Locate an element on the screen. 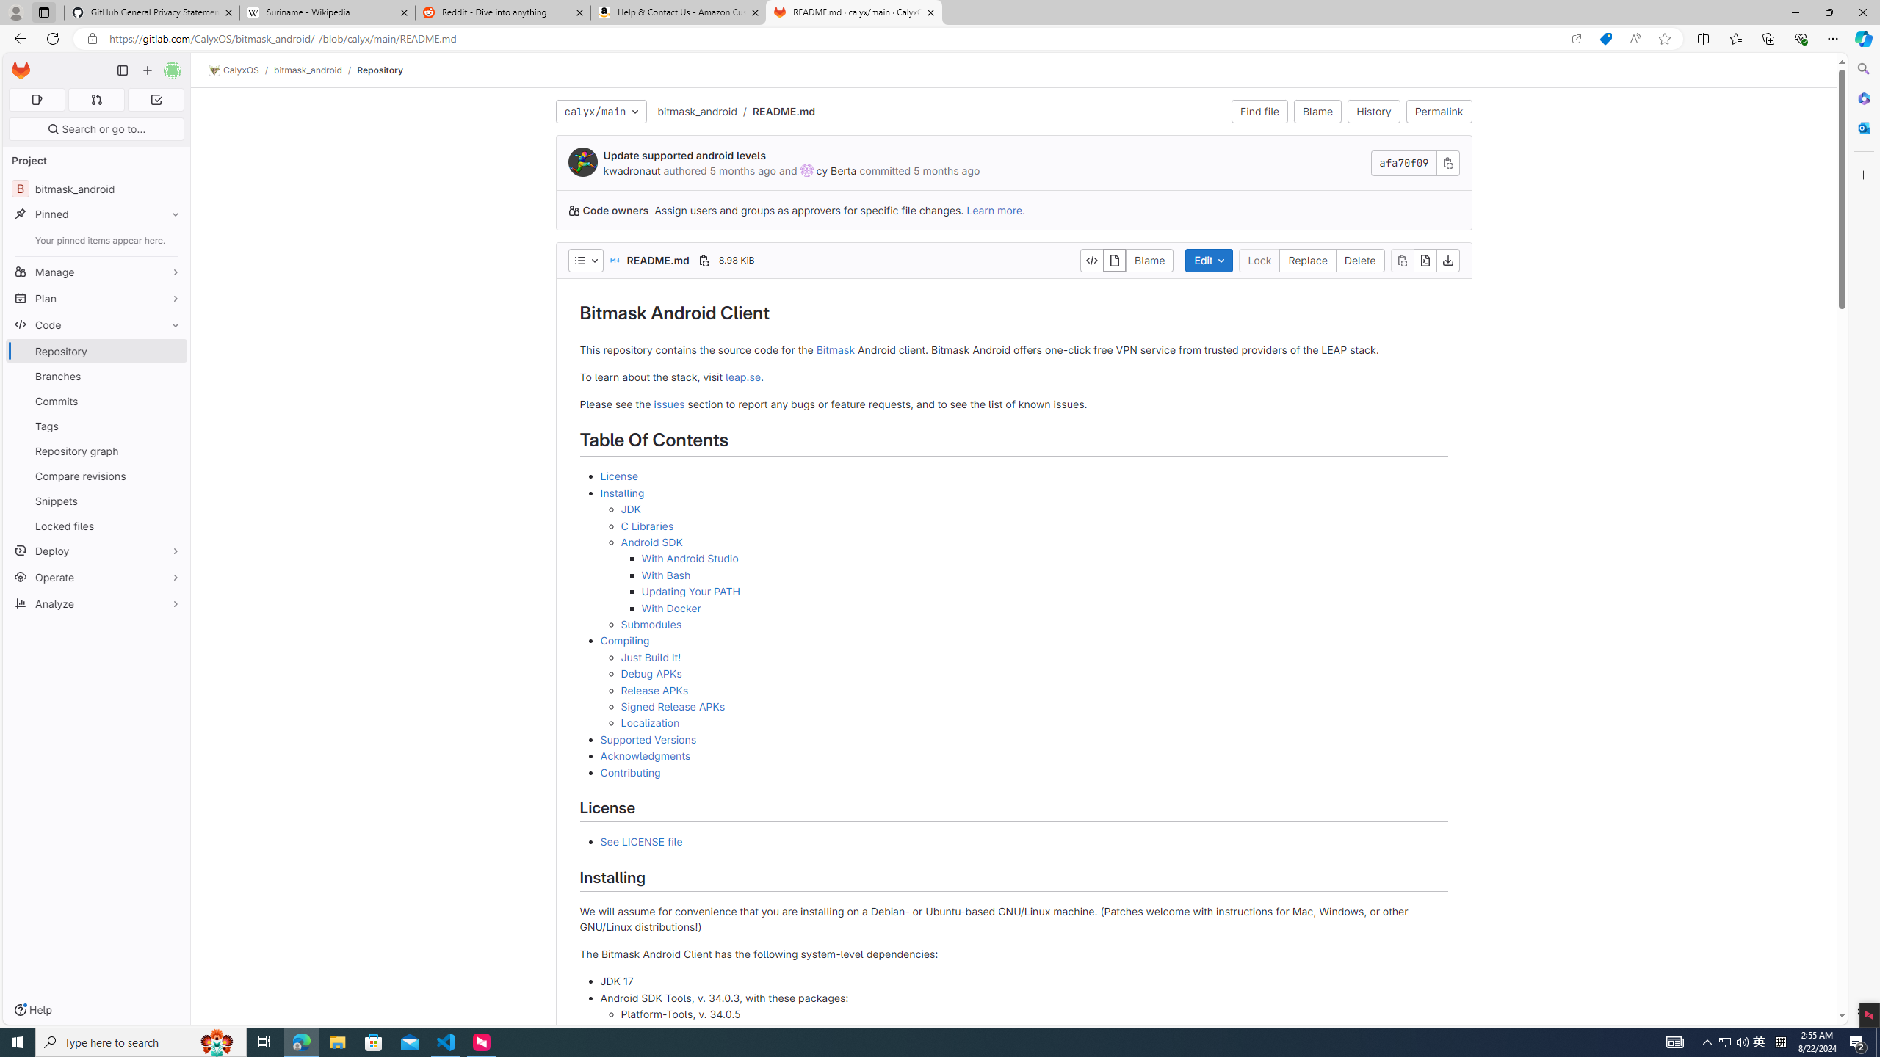 This screenshot has width=1880, height=1057. leap.se is located at coordinates (743, 376).